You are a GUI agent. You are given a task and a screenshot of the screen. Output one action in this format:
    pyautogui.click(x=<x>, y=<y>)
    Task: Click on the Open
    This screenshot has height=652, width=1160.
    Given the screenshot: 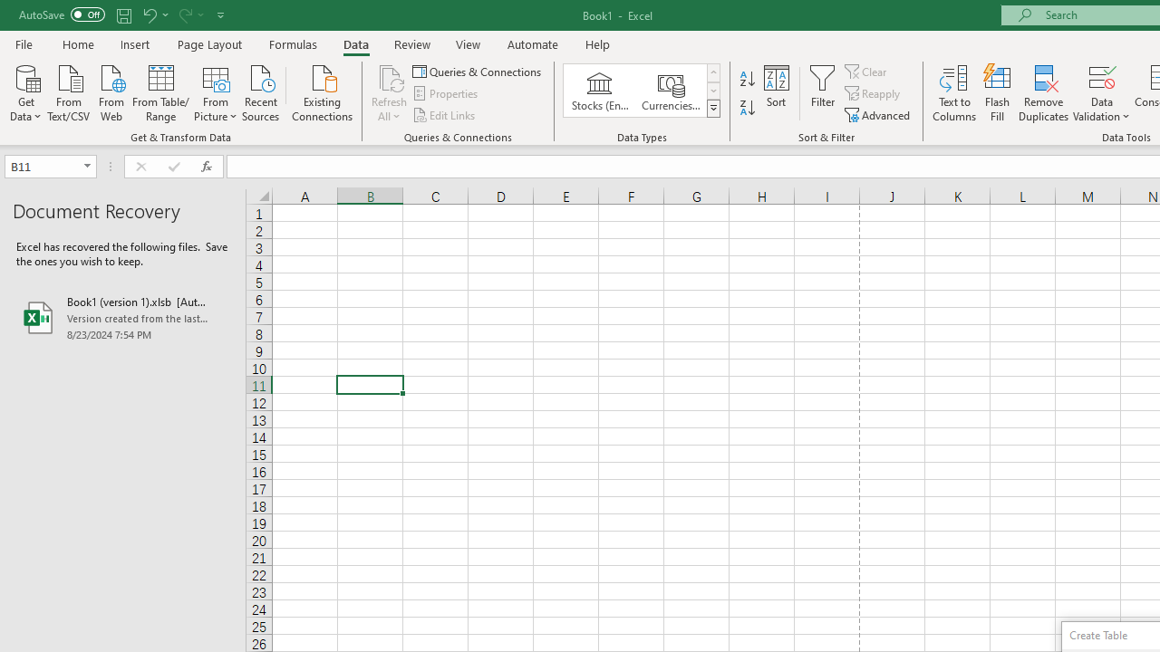 What is the action you would take?
    pyautogui.click(x=87, y=167)
    